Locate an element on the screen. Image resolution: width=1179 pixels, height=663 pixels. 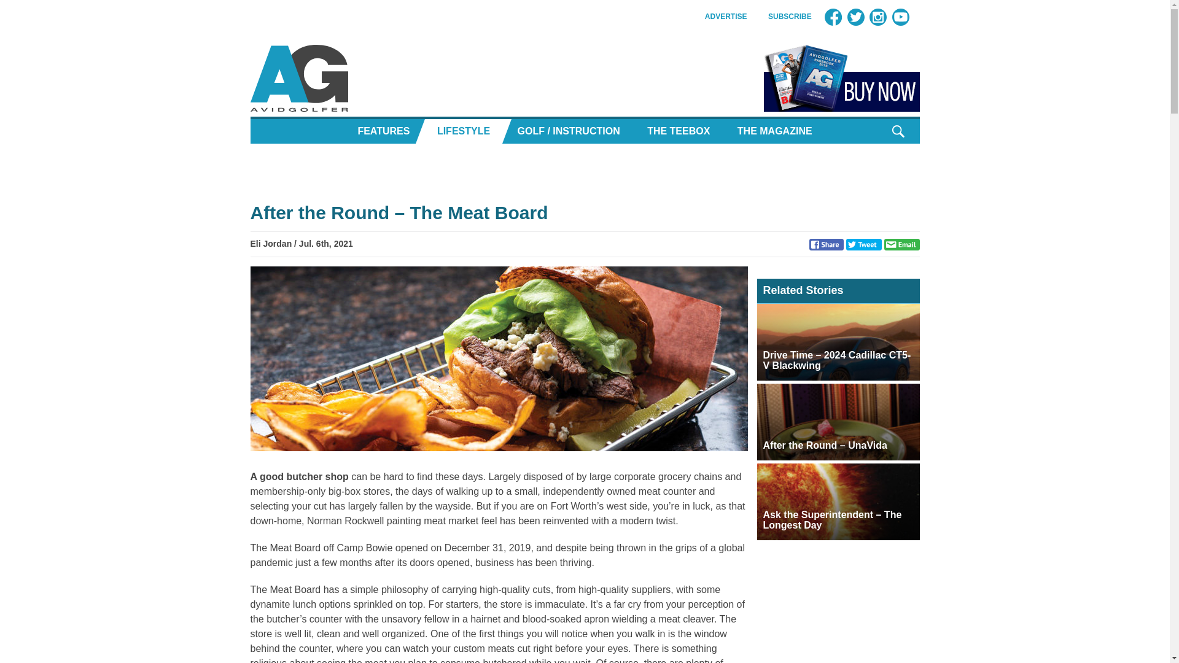
ADVERTISE is located at coordinates (726, 16).